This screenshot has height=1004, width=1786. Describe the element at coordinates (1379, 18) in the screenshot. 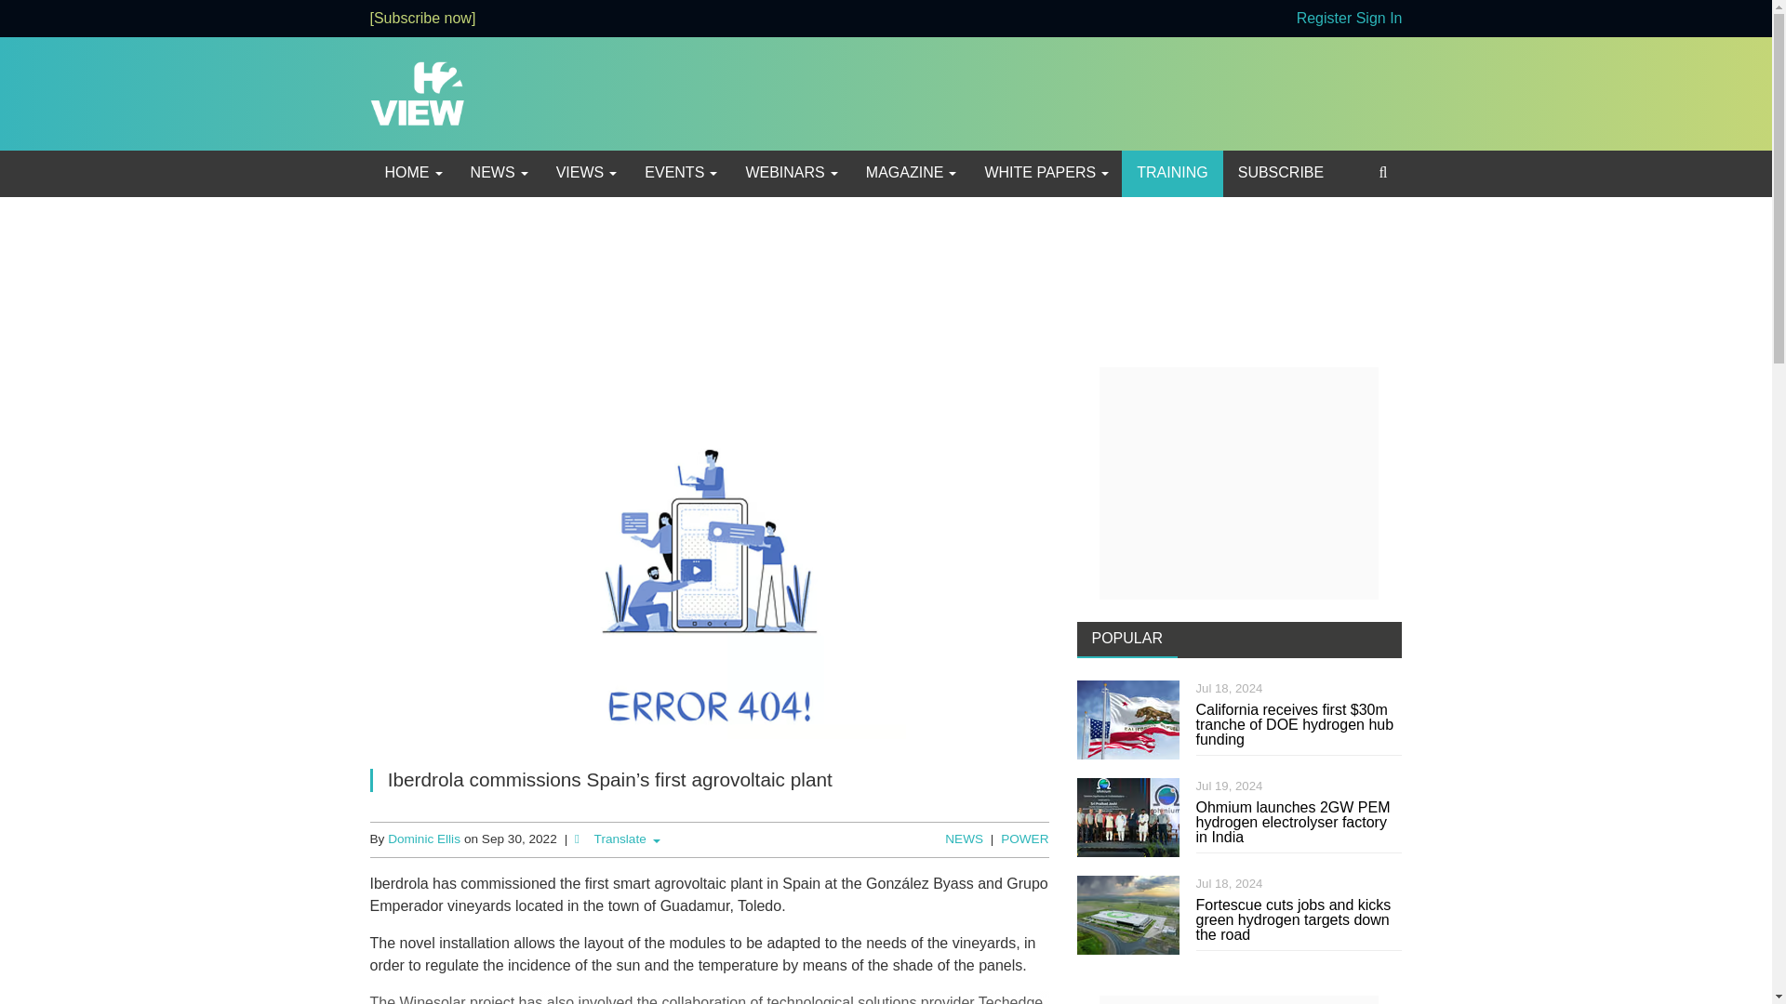

I see `Sign In` at that location.